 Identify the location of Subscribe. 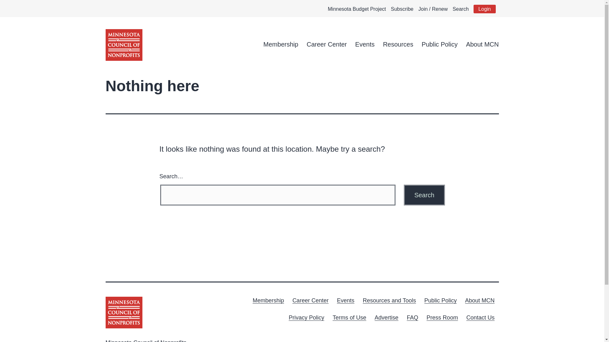
(402, 9).